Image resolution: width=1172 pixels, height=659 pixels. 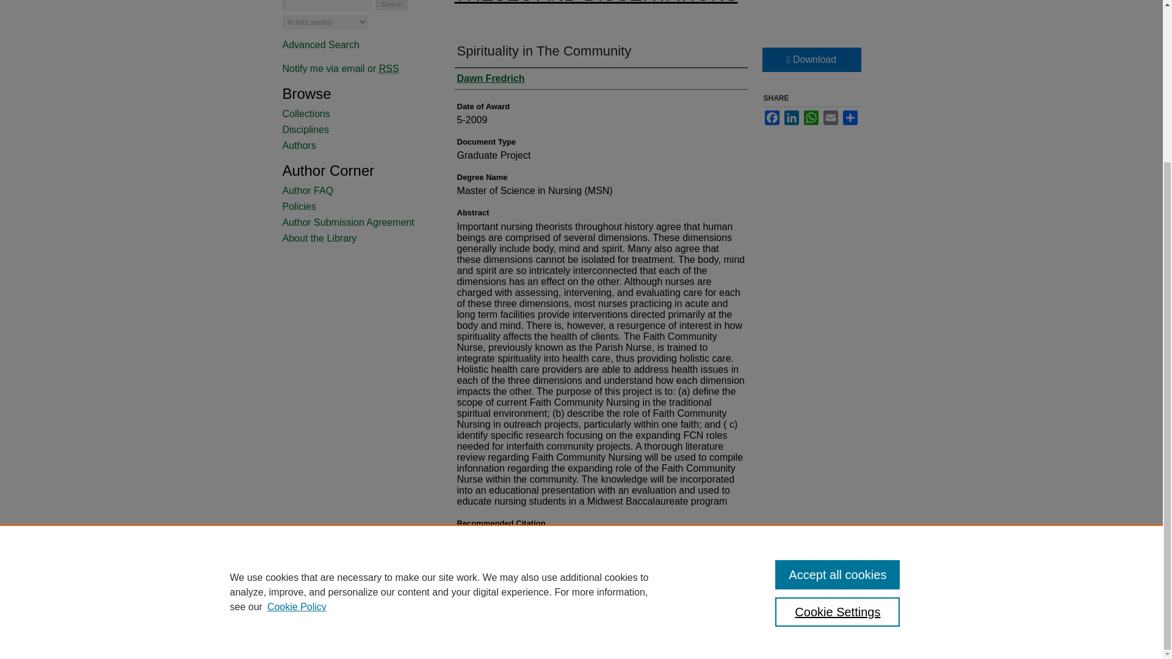 What do you see at coordinates (830, 118) in the screenshot?
I see `Email` at bounding box center [830, 118].